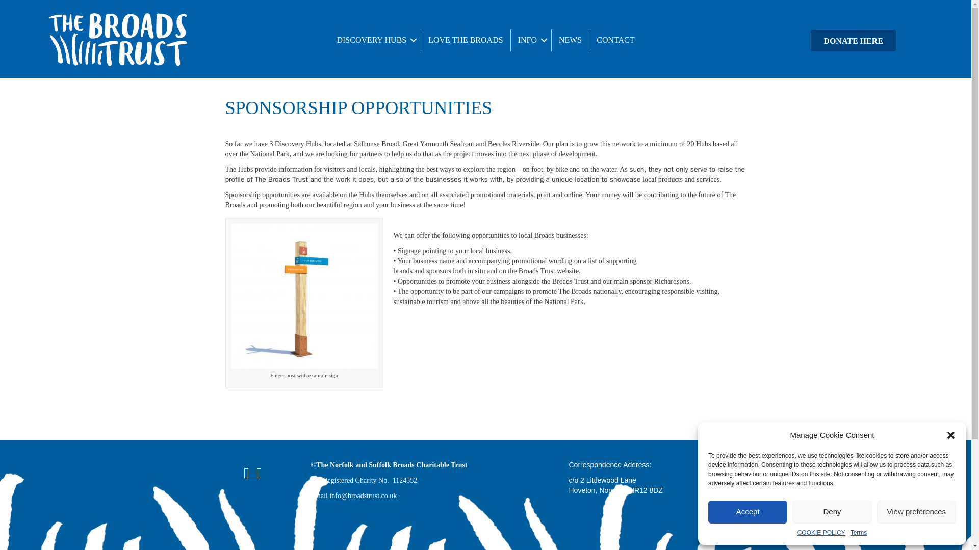  What do you see at coordinates (118, 40) in the screenshot?
I see `broads-trust-logo` at bounding box center [118, 40].